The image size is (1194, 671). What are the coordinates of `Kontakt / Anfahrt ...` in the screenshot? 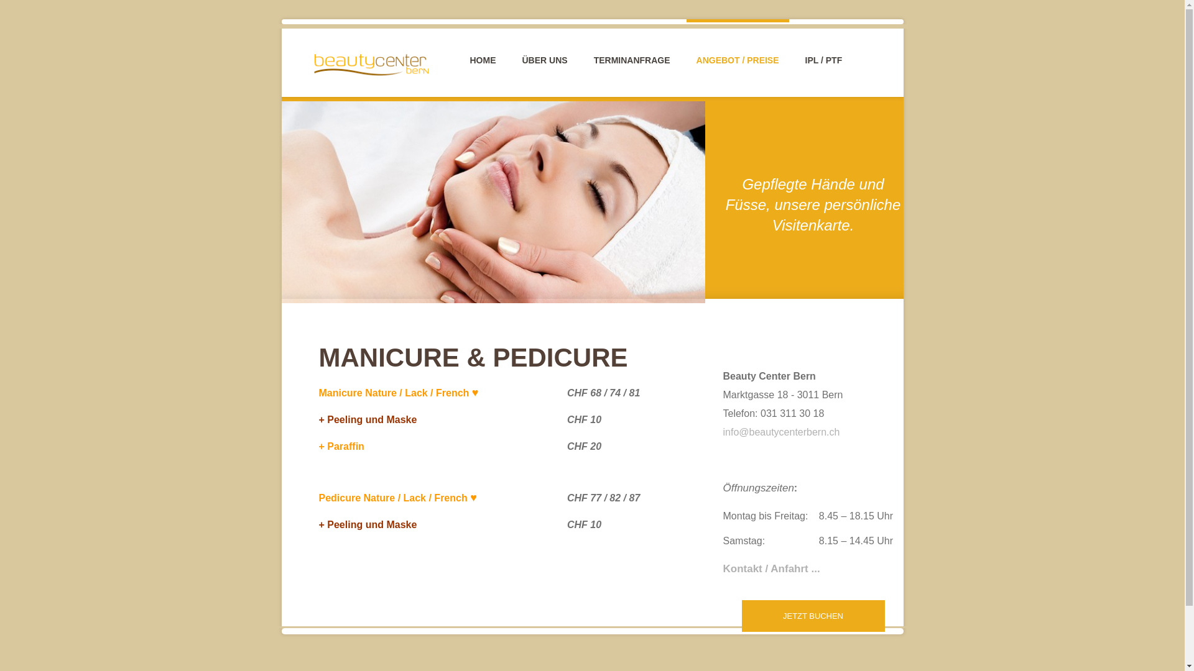 It's located at (771, 569).